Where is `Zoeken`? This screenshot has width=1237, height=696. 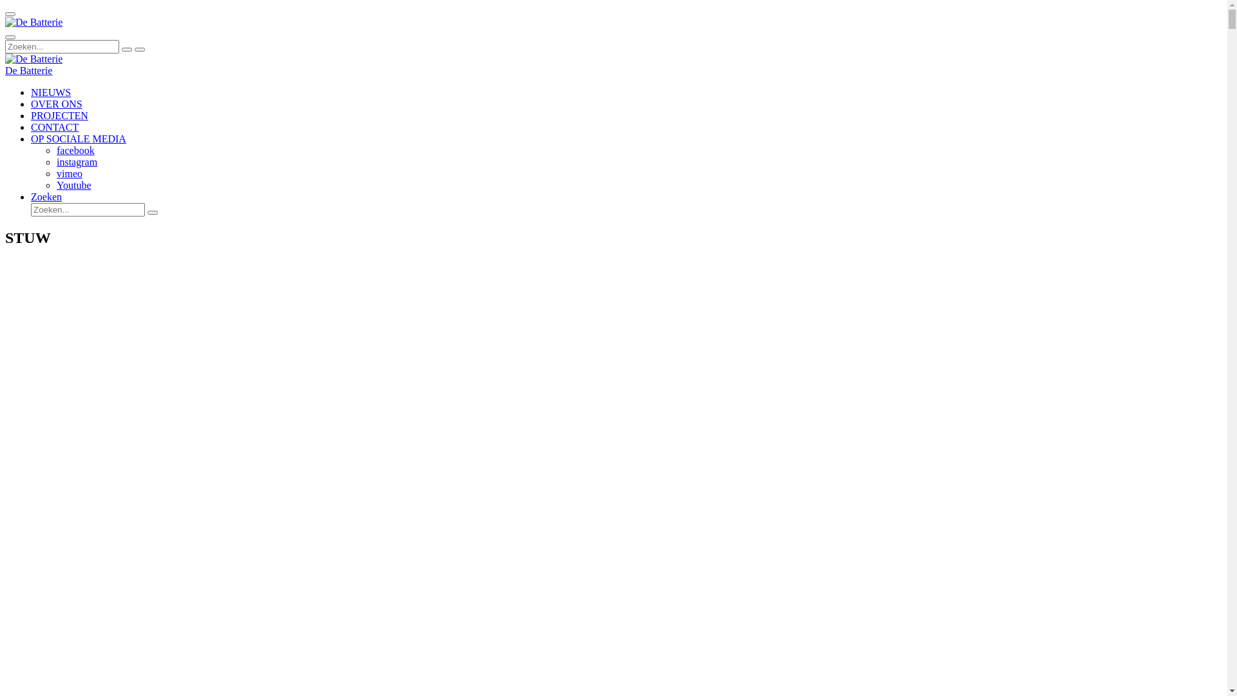 Zoeken is located at coordinates (46, 197).